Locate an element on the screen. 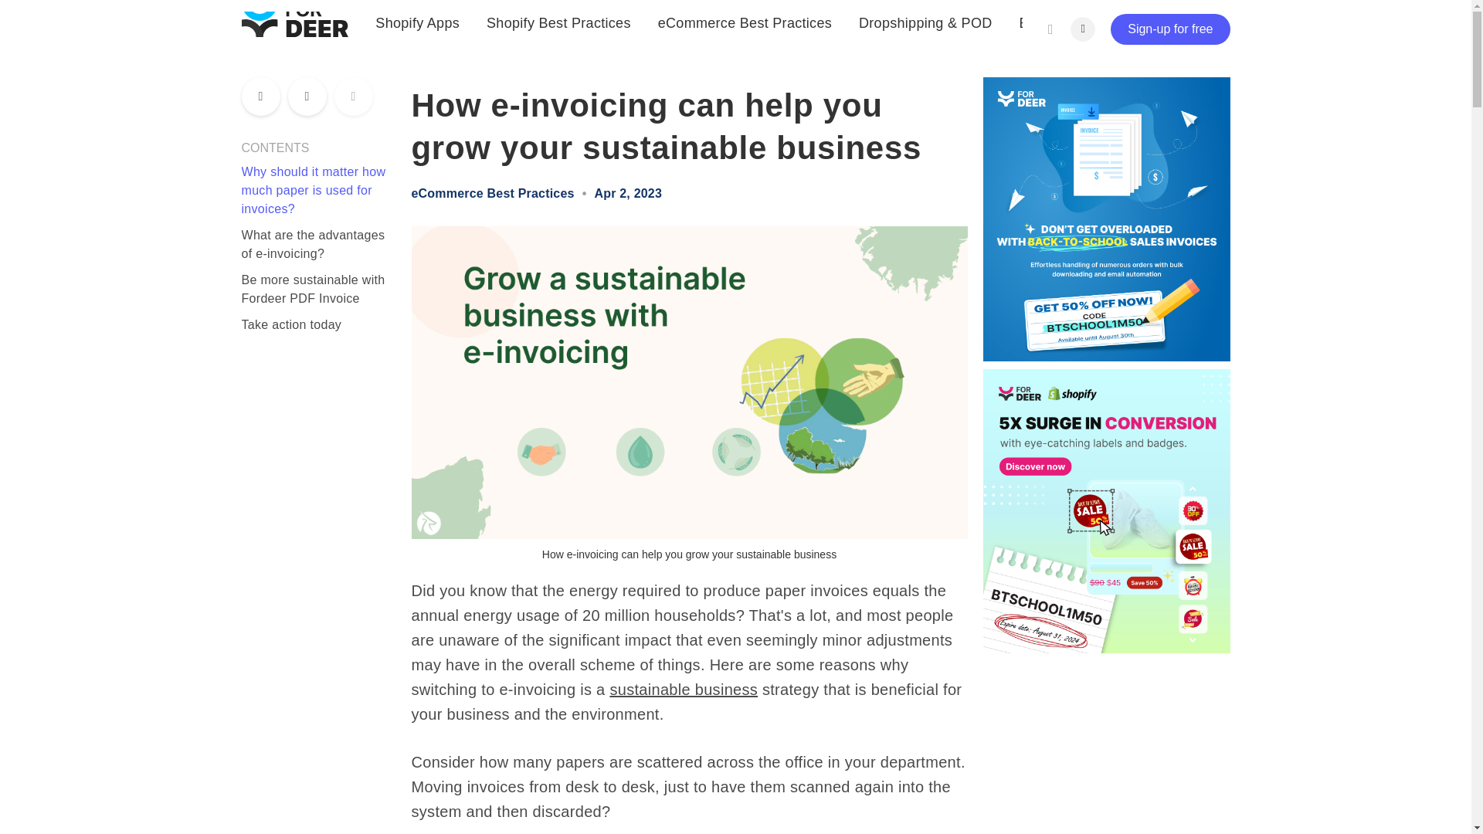 This screenshot has width=1483, height=834. Sign-up for free is located at coordinates (1169, 29).